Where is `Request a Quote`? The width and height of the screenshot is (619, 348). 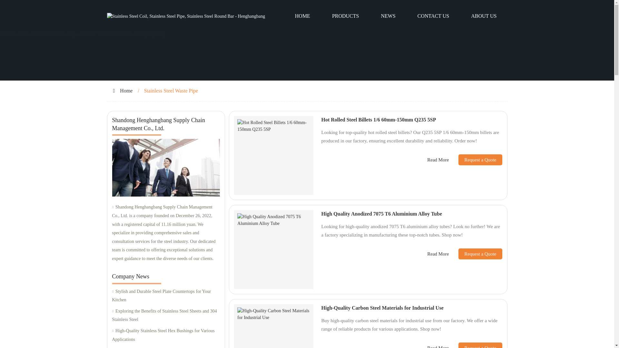 Request a Quote is located at coordinates (475, 160).